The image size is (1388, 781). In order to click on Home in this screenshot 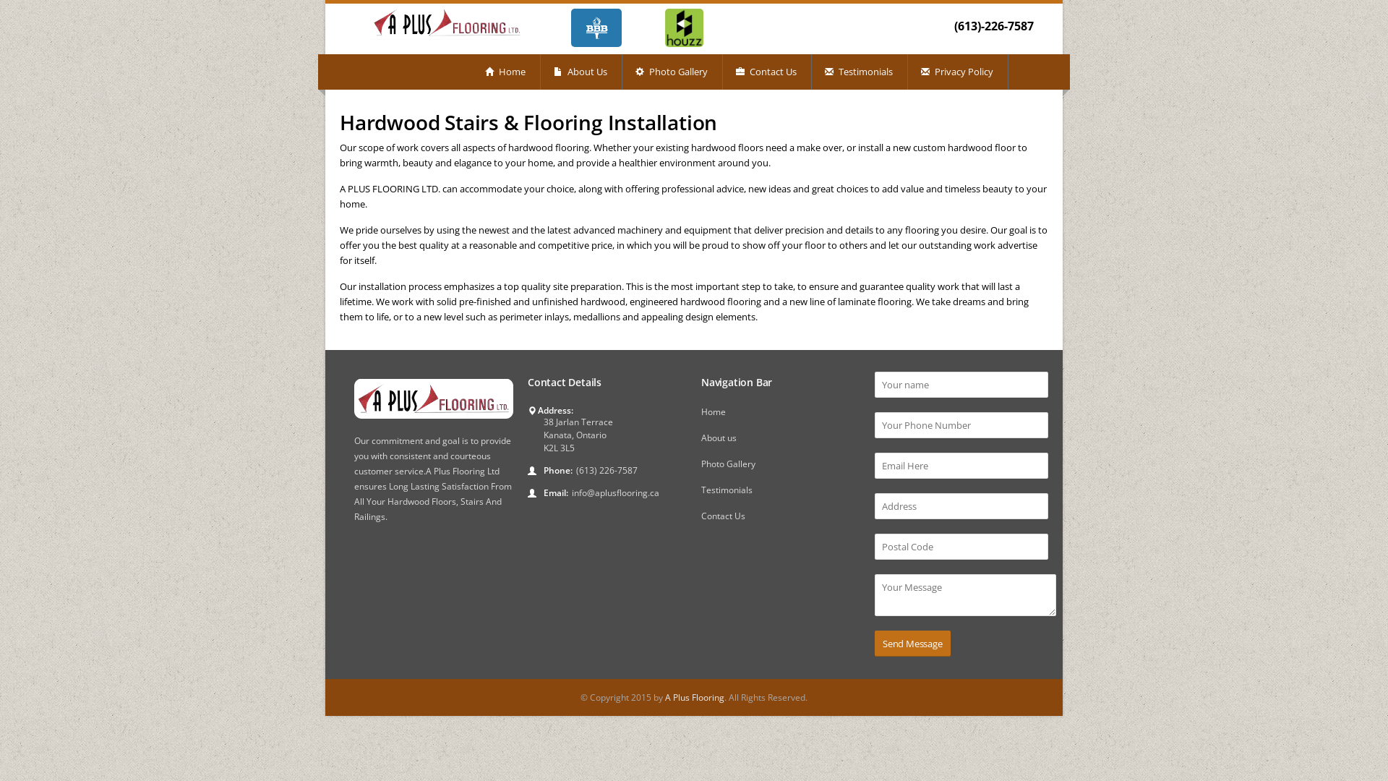, I will do `click(714, 412)`.